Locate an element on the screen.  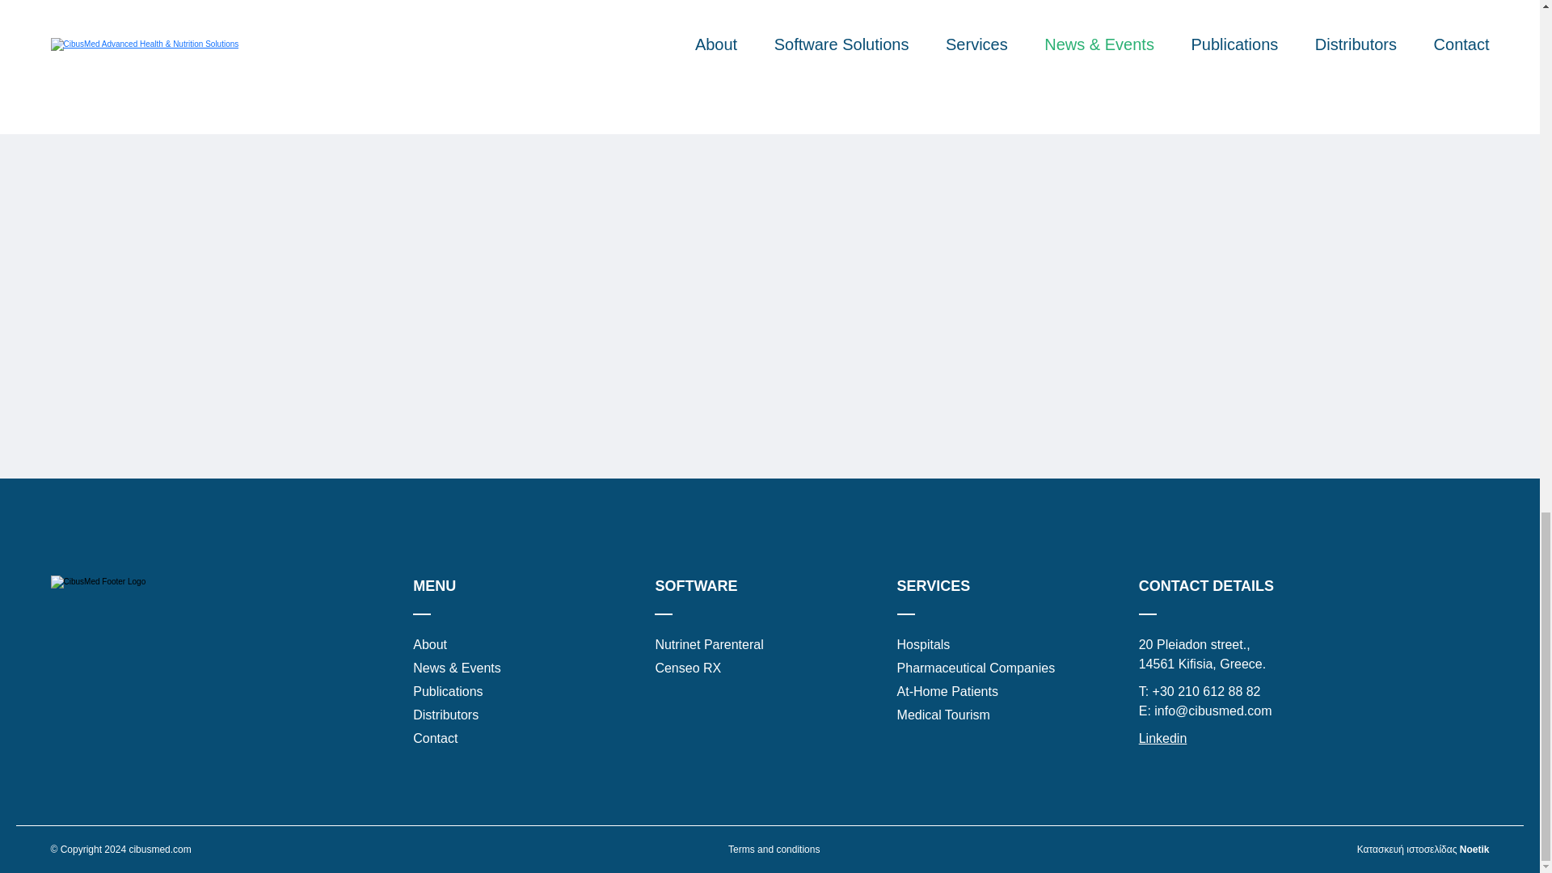
Hospitals is located at coordinates (923, 645).